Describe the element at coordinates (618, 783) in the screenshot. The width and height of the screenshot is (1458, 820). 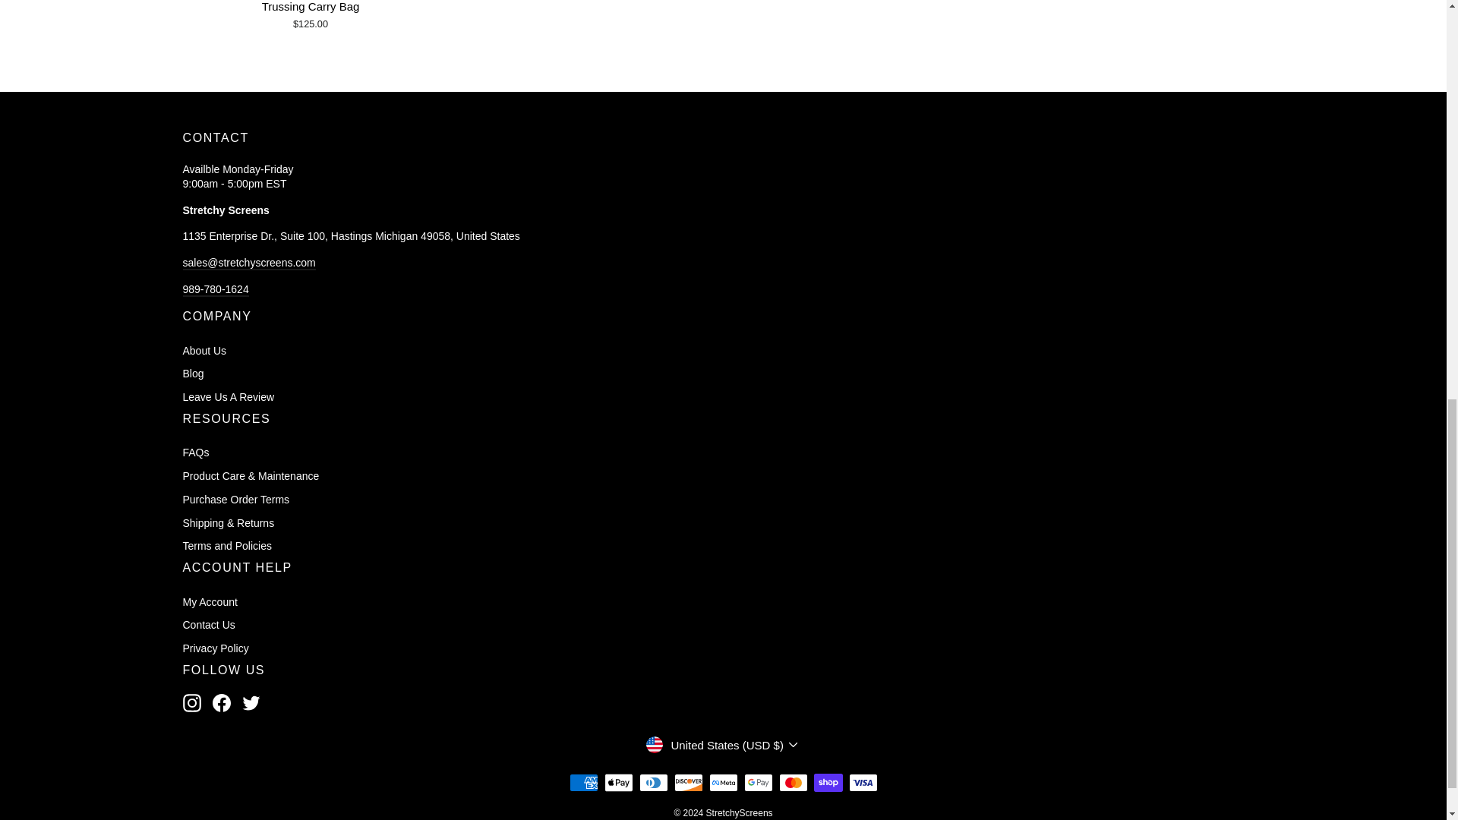
I see `Apple Pay` at that location.